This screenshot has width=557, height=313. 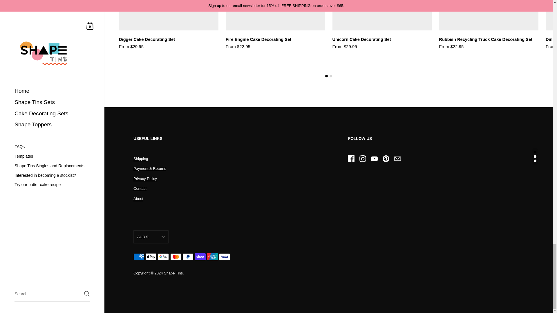 I want to click on Shipping, so click(x=141, y=158).